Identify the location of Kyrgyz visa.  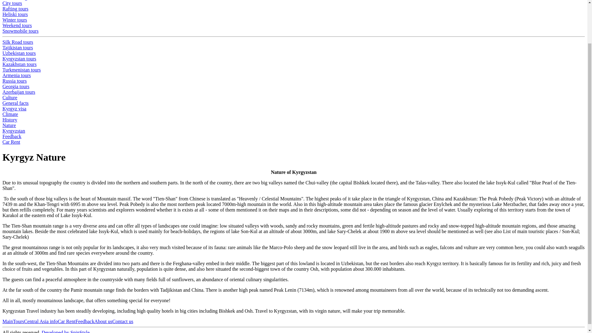
(14, 109).